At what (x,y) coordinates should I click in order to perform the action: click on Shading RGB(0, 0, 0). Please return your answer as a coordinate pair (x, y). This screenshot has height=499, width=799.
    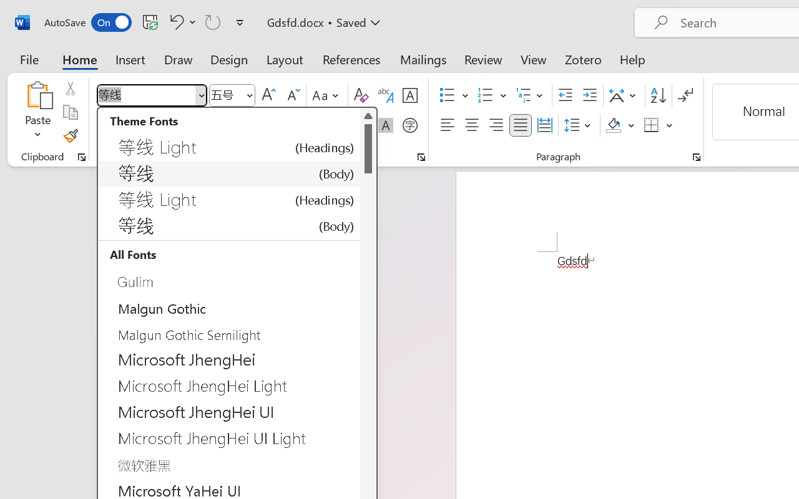
    Looking at the image, I should click on (613, 125).